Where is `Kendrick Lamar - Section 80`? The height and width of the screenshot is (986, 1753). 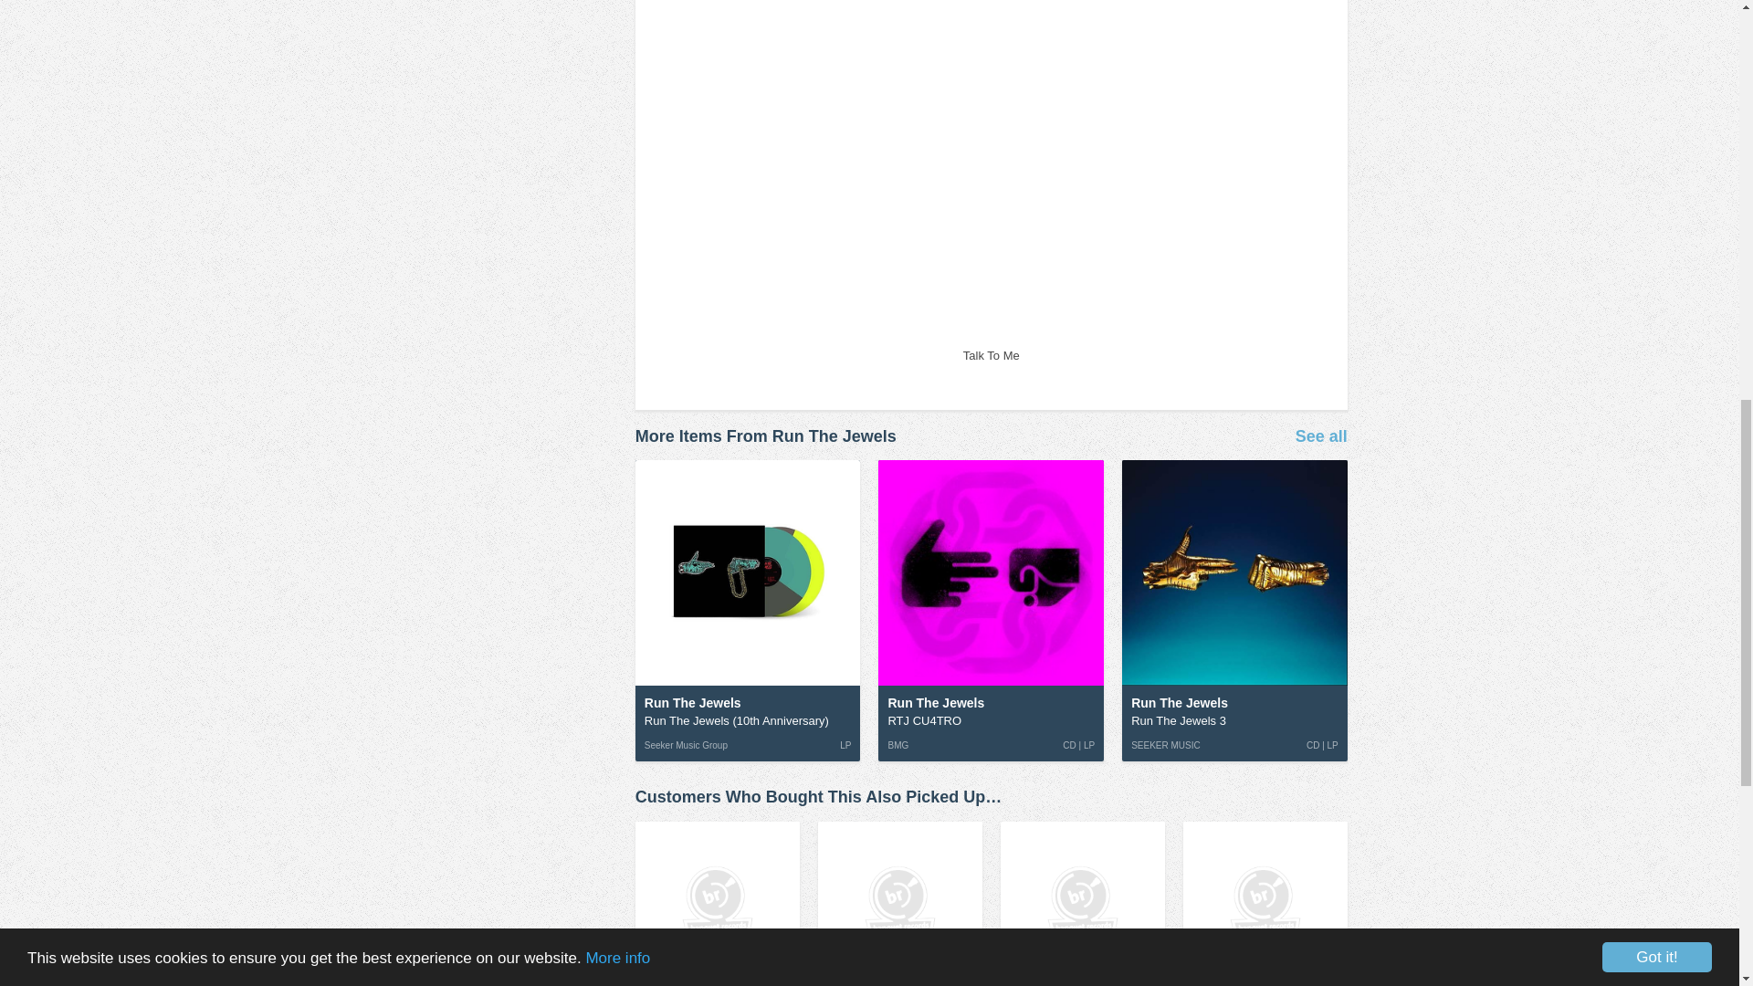 Kendrick Lamar - Section 80 is located at coordinates (1265, 904).